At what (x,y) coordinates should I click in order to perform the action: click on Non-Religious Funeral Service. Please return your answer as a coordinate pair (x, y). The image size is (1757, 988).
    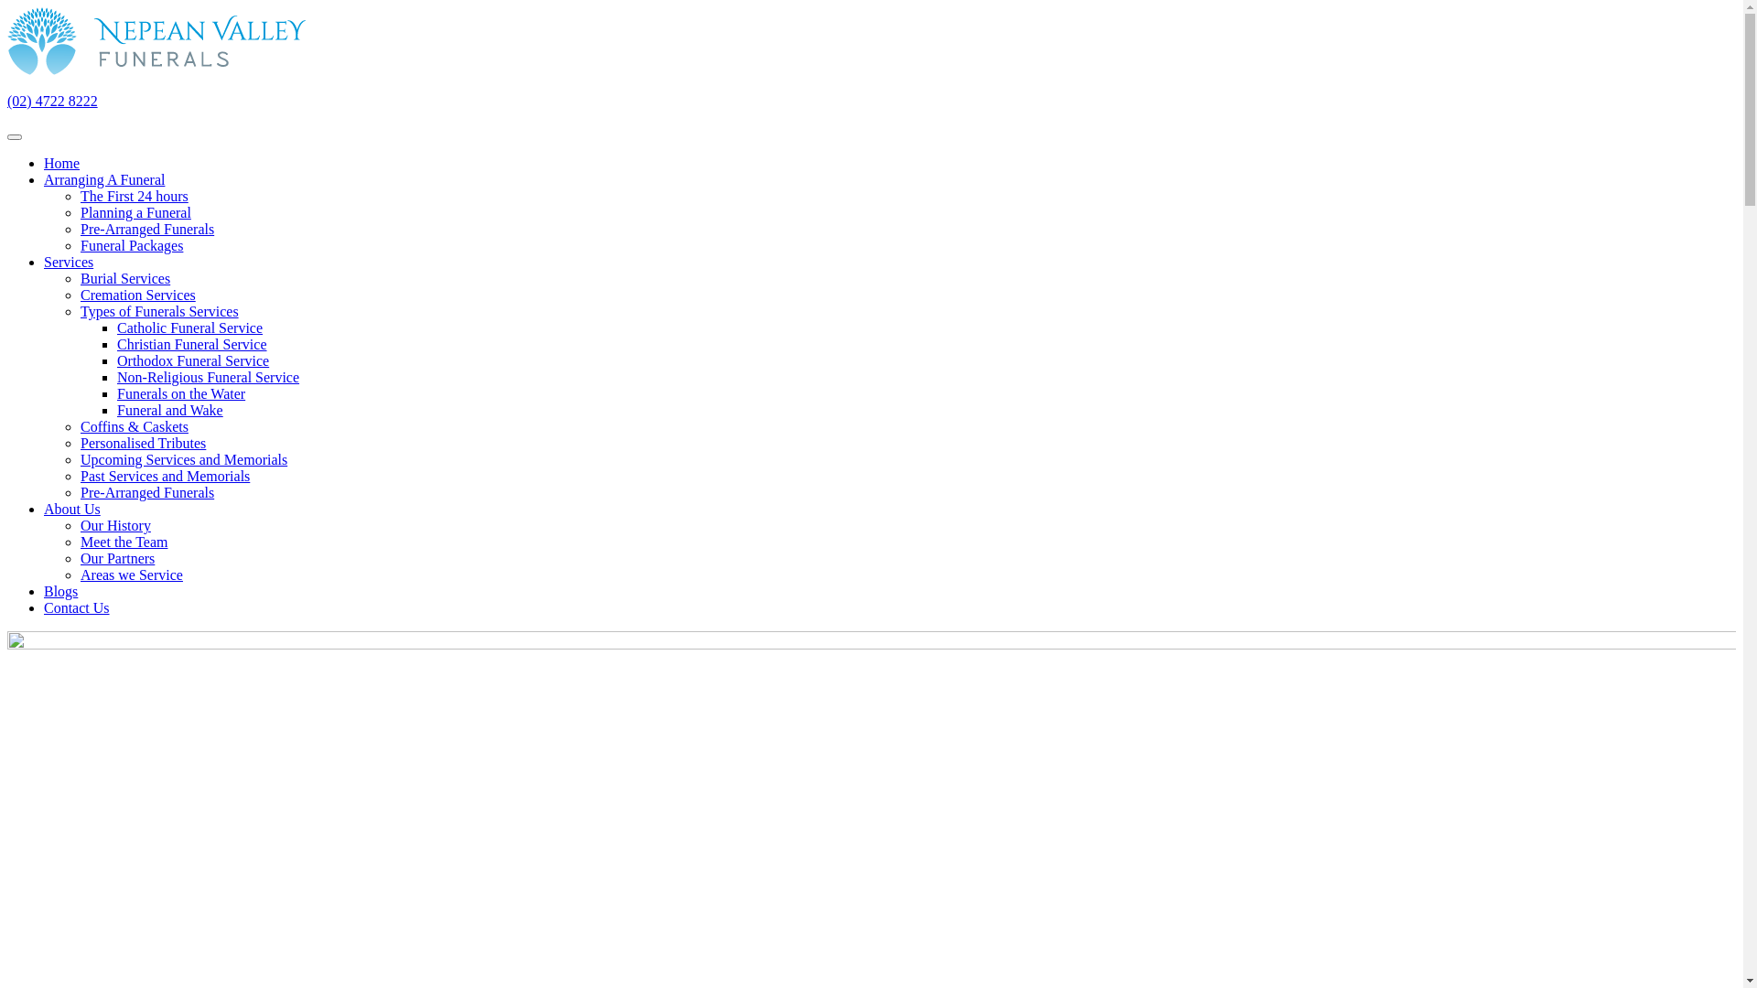
    Looking at the image, I should click on (209, 377).